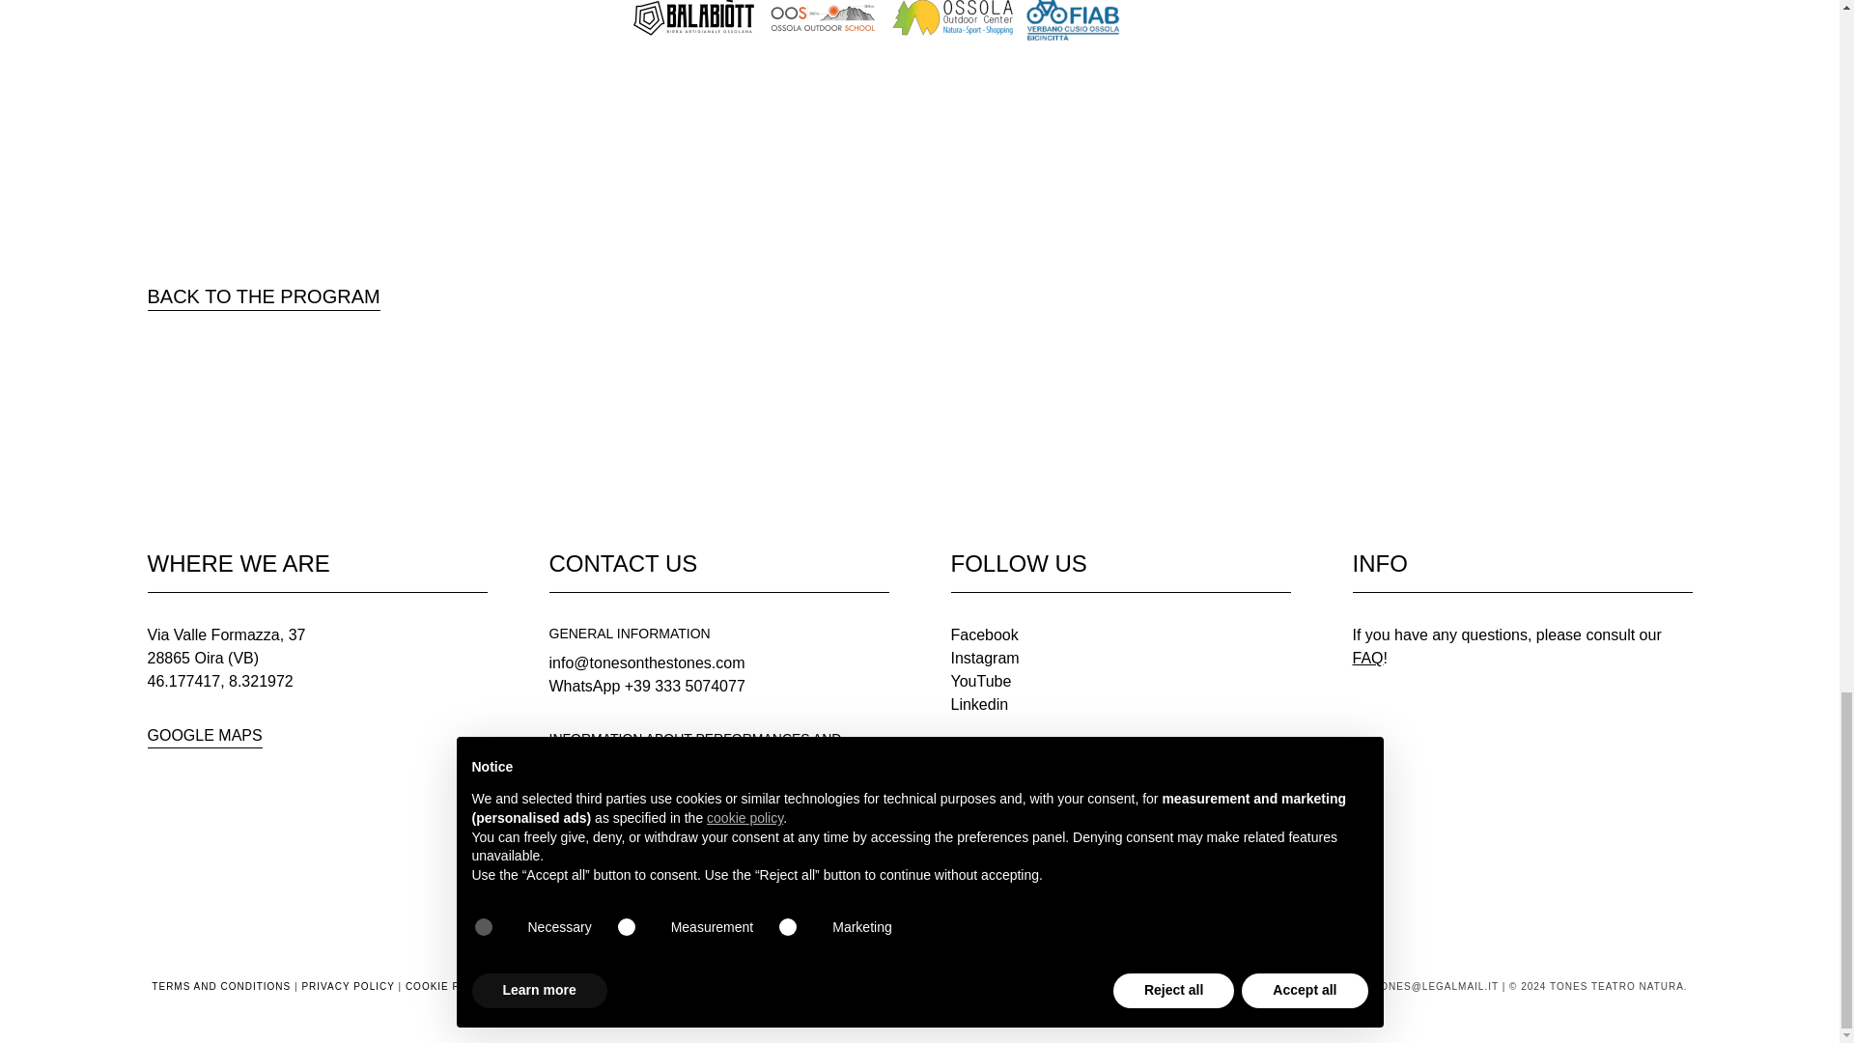  Describe the element at coordinates (203, 736) in the screenshot. I see `GOOGLE MAPS` at that location.